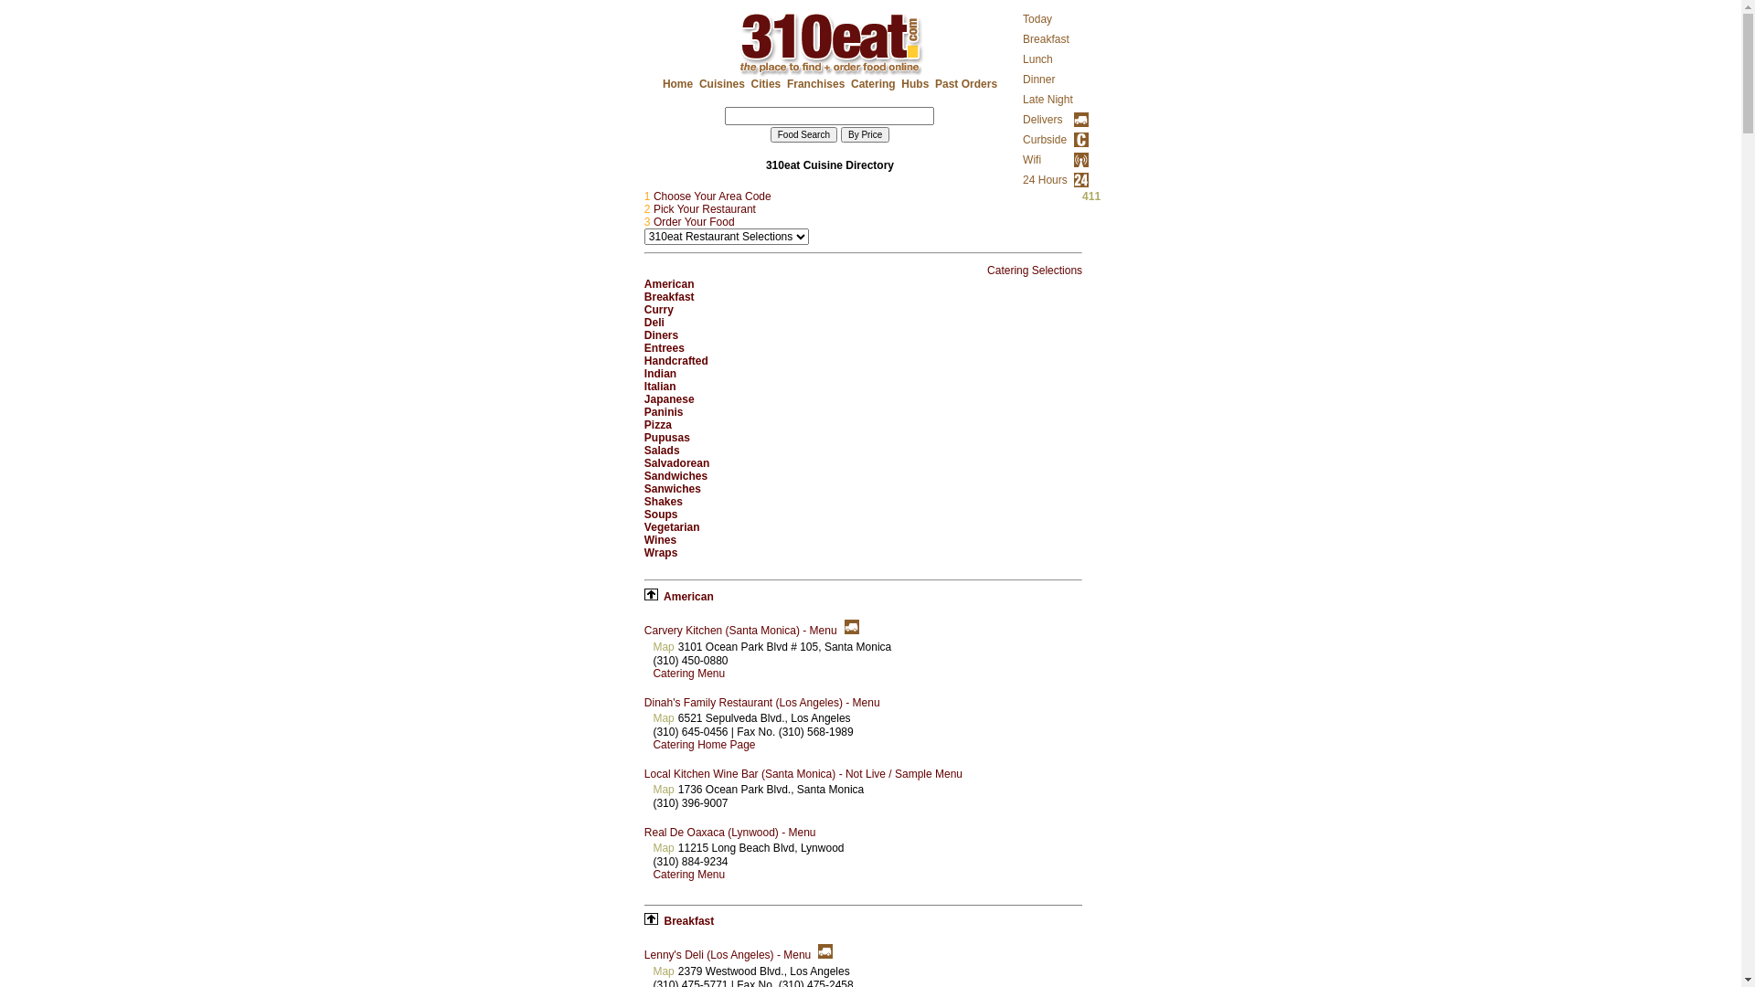 This screenshot has height=987, width=1755. I want to click on Real De Oaxaca (Lynwood) - Menu, so click(730, 833).